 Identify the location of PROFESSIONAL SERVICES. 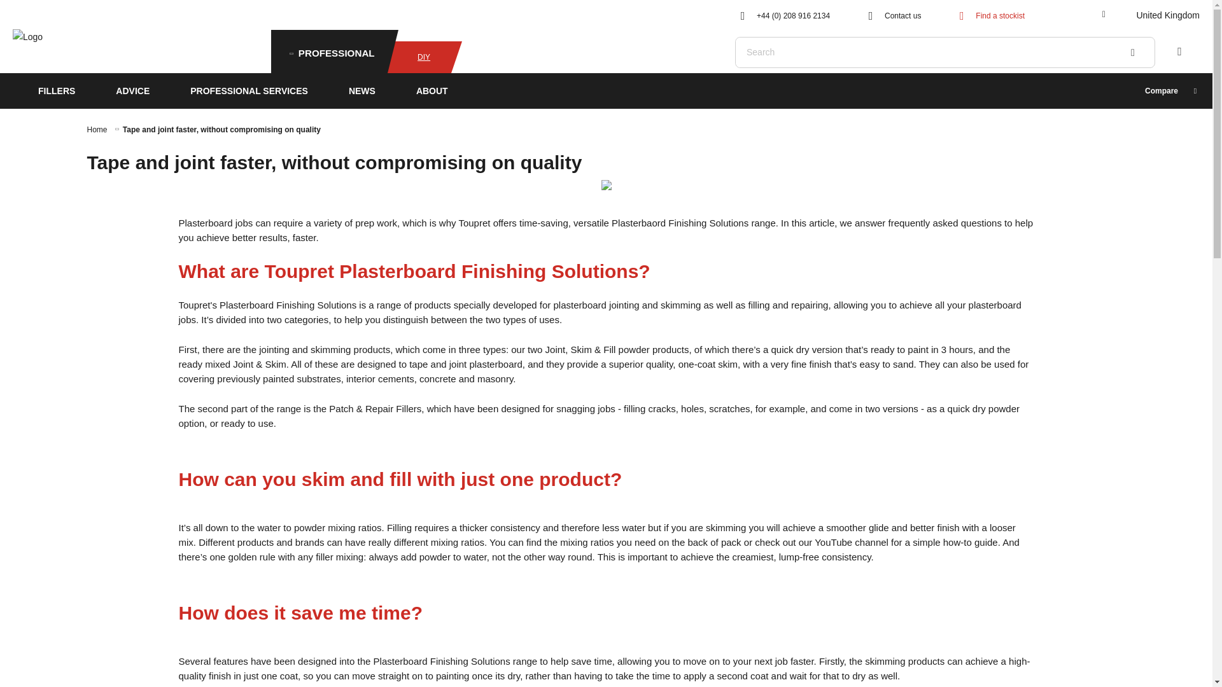
(249, 90).